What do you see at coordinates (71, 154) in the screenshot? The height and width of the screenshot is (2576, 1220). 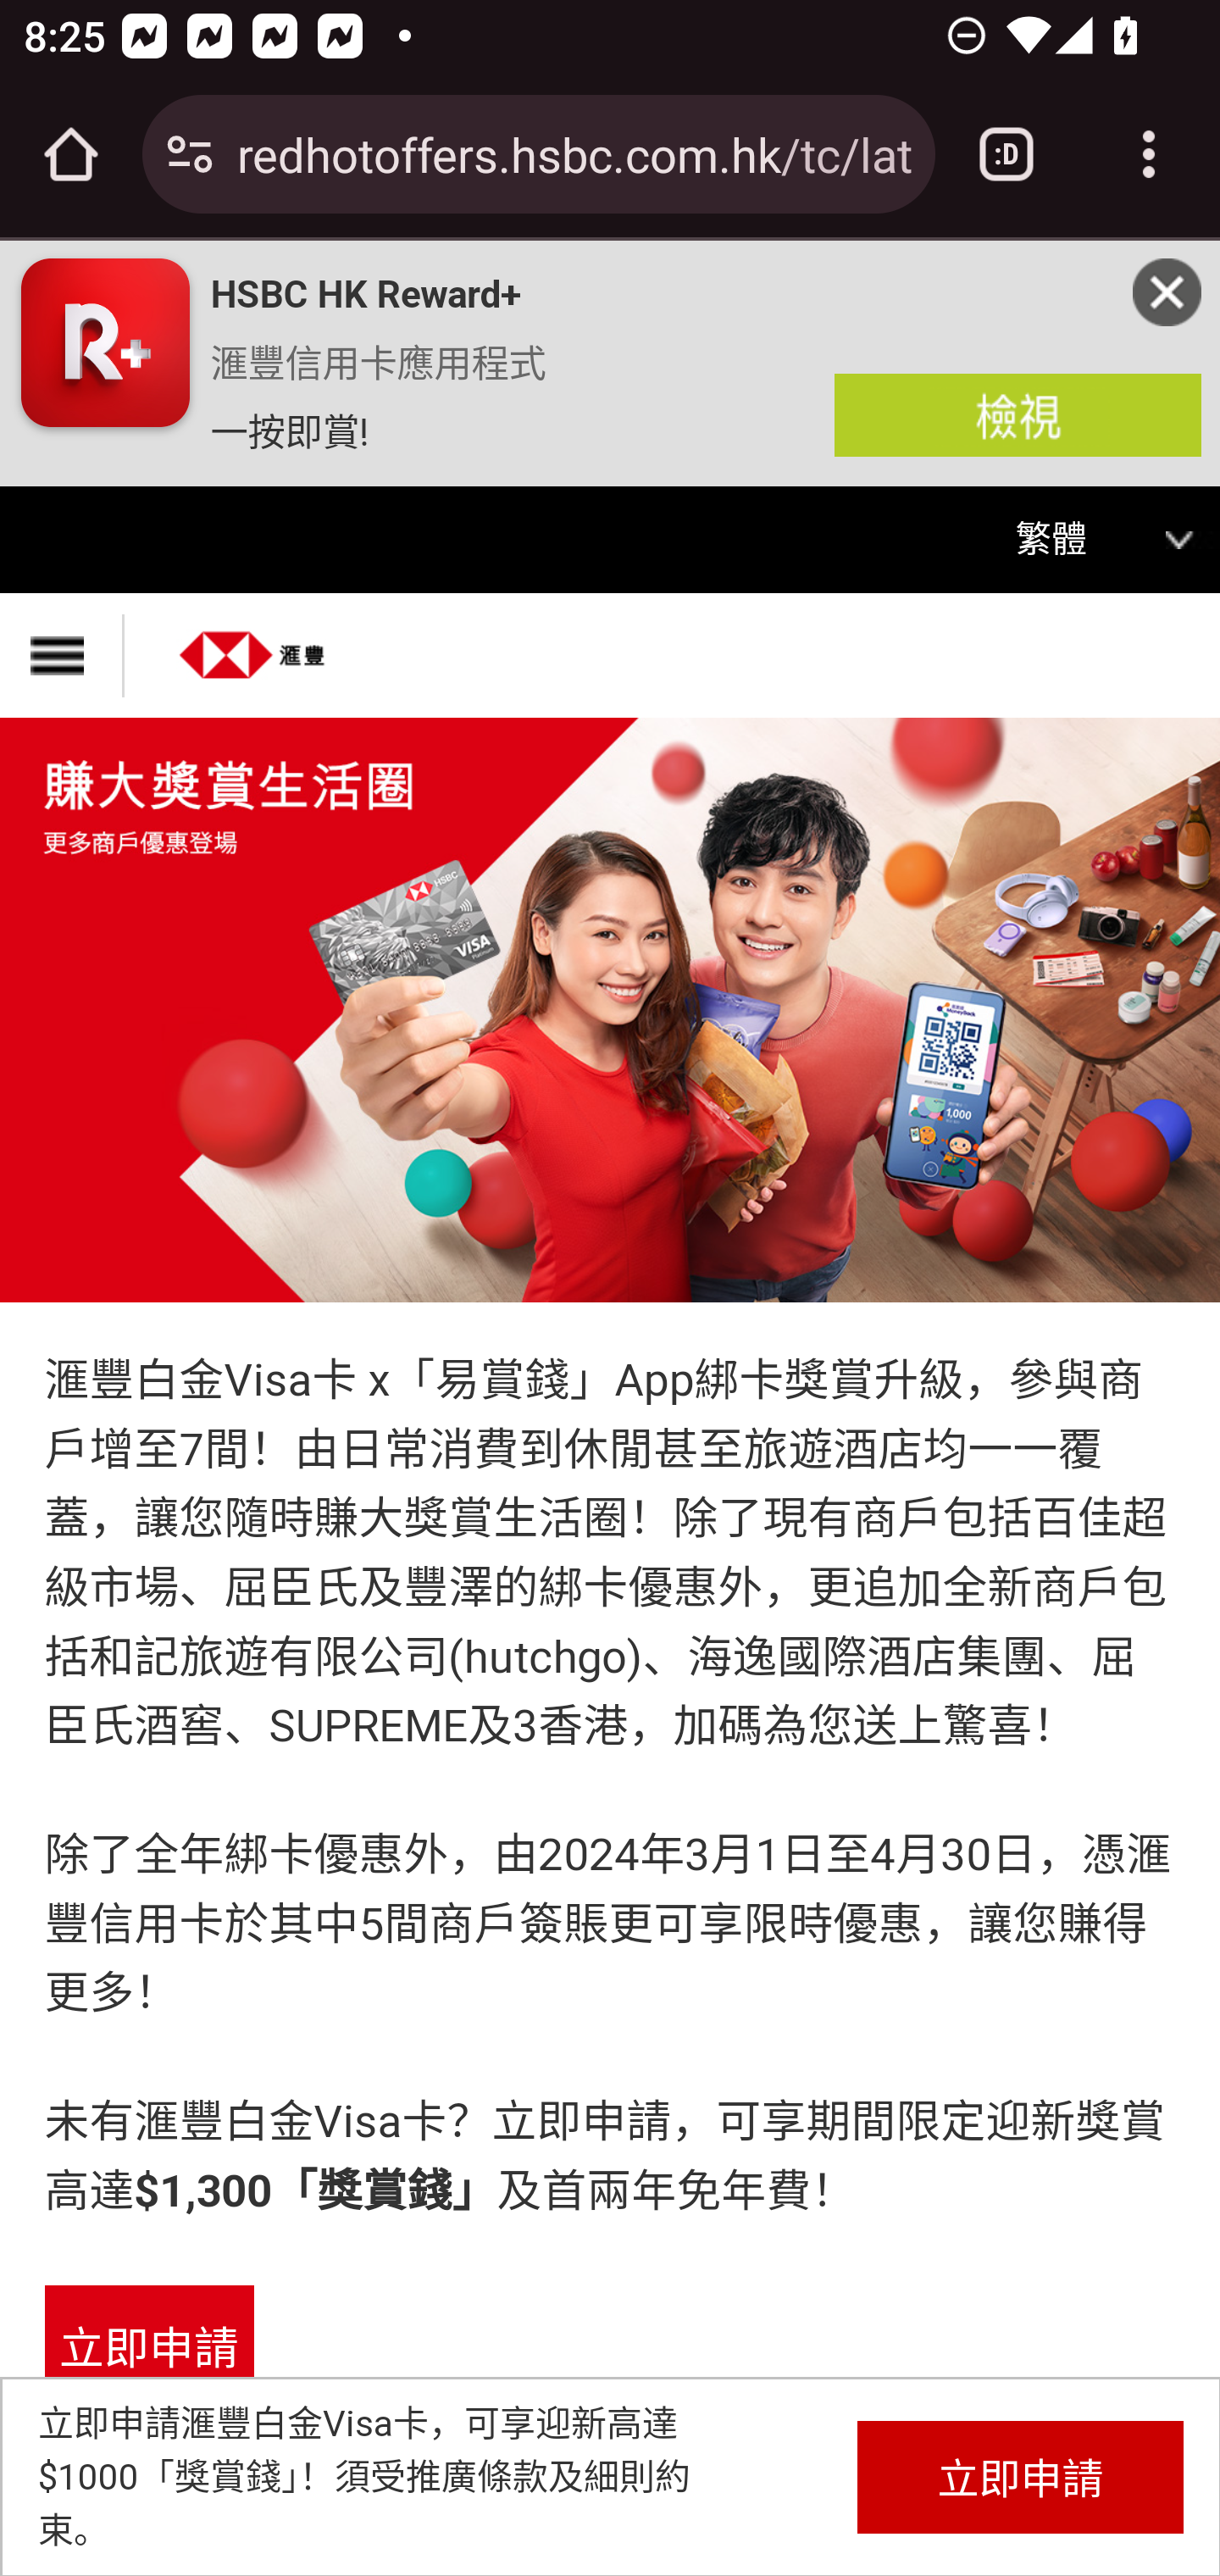 I see `Open the home page` at bounding box center [71, 154].